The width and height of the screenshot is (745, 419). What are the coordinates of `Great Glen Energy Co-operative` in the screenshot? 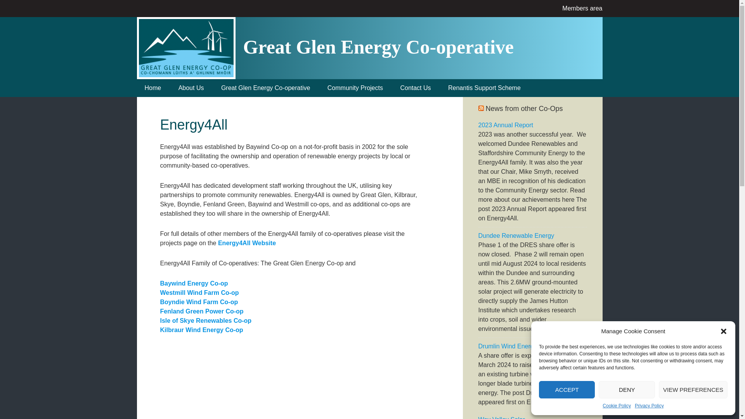 It's located at (265, 88).